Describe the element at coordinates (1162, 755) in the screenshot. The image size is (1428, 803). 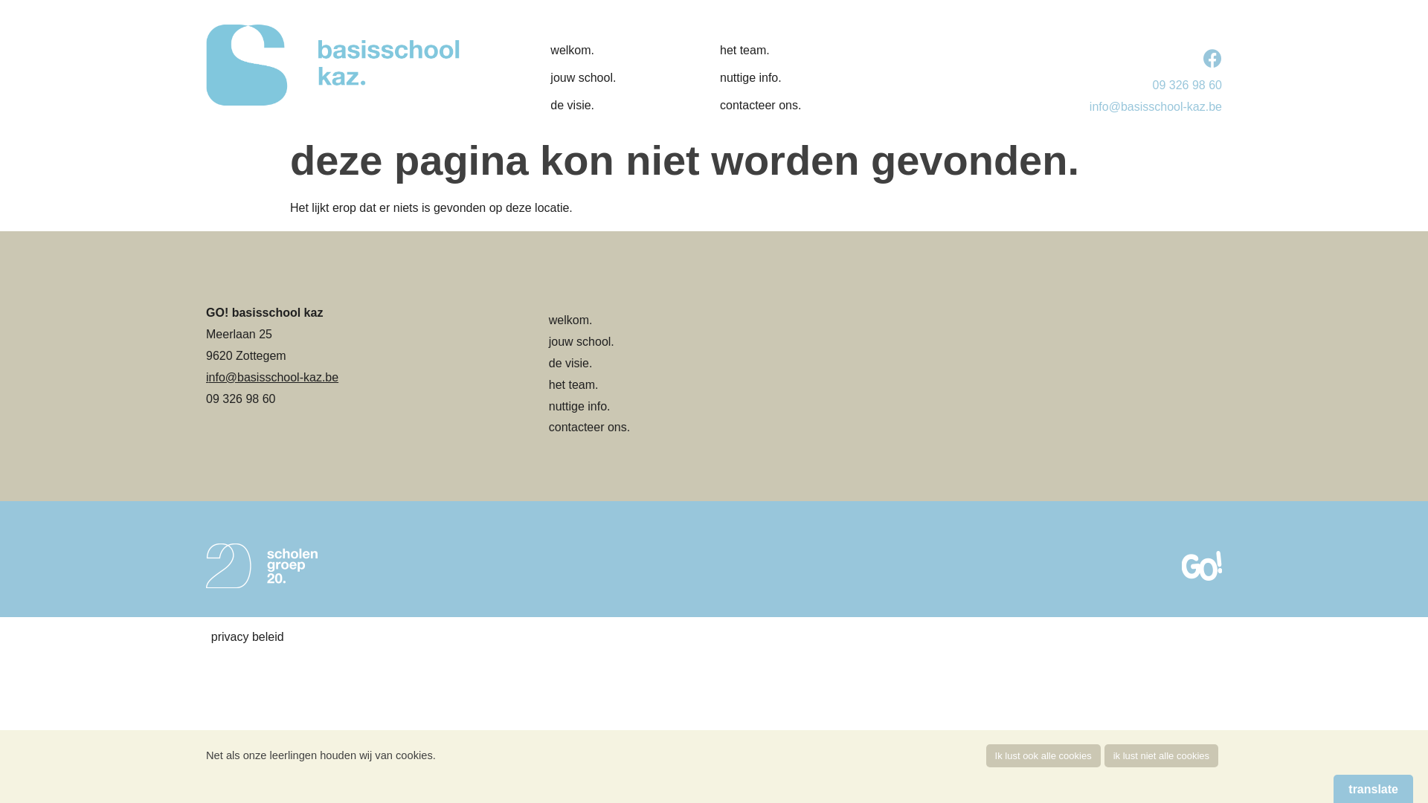
I see `ik lust niet alle cookies` at that location.